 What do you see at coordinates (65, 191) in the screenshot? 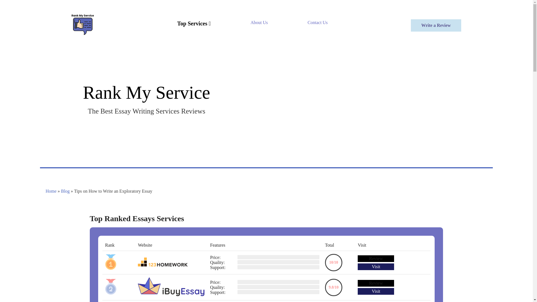
I see `Blog` at bounding box center [65, 191].